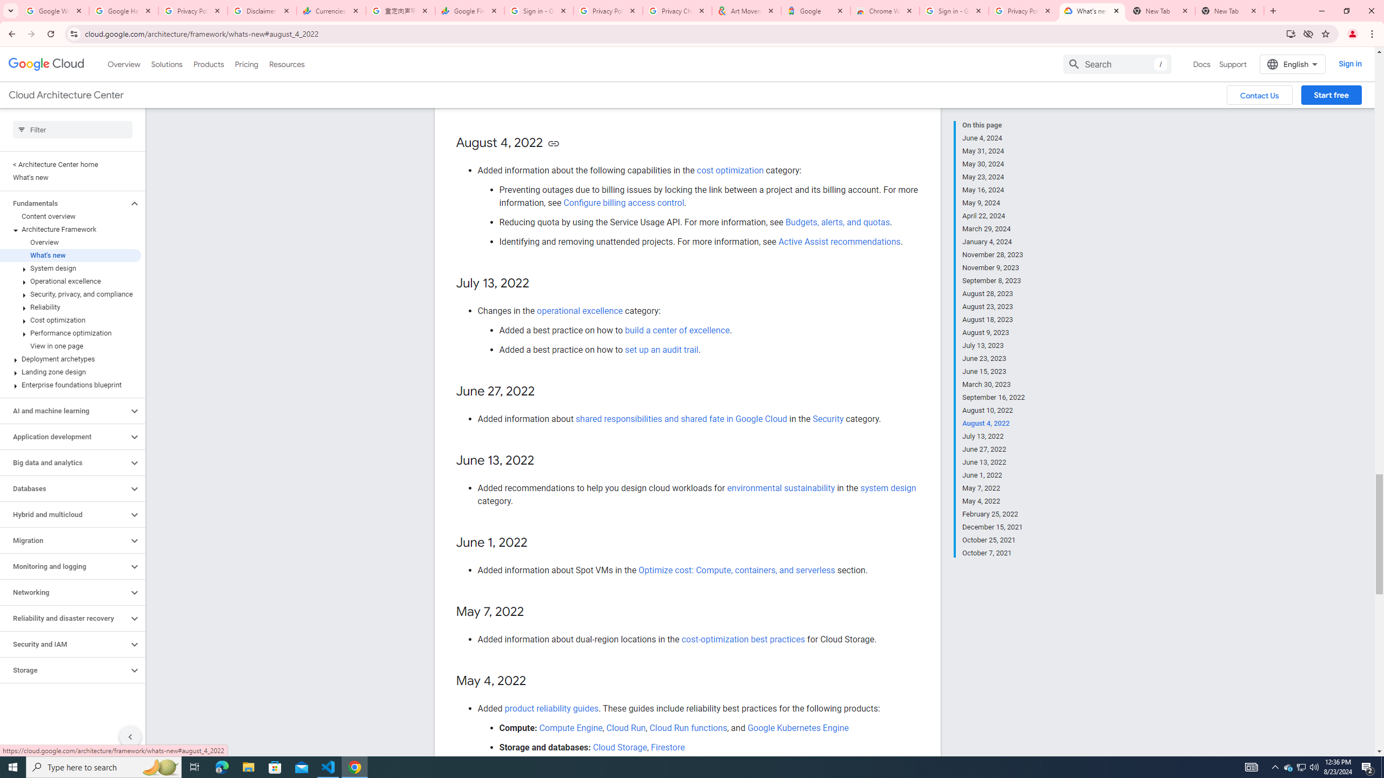 The width and height of the screenshot is (1384, 778). I want to click on Cost optimization, so click(70, 320).